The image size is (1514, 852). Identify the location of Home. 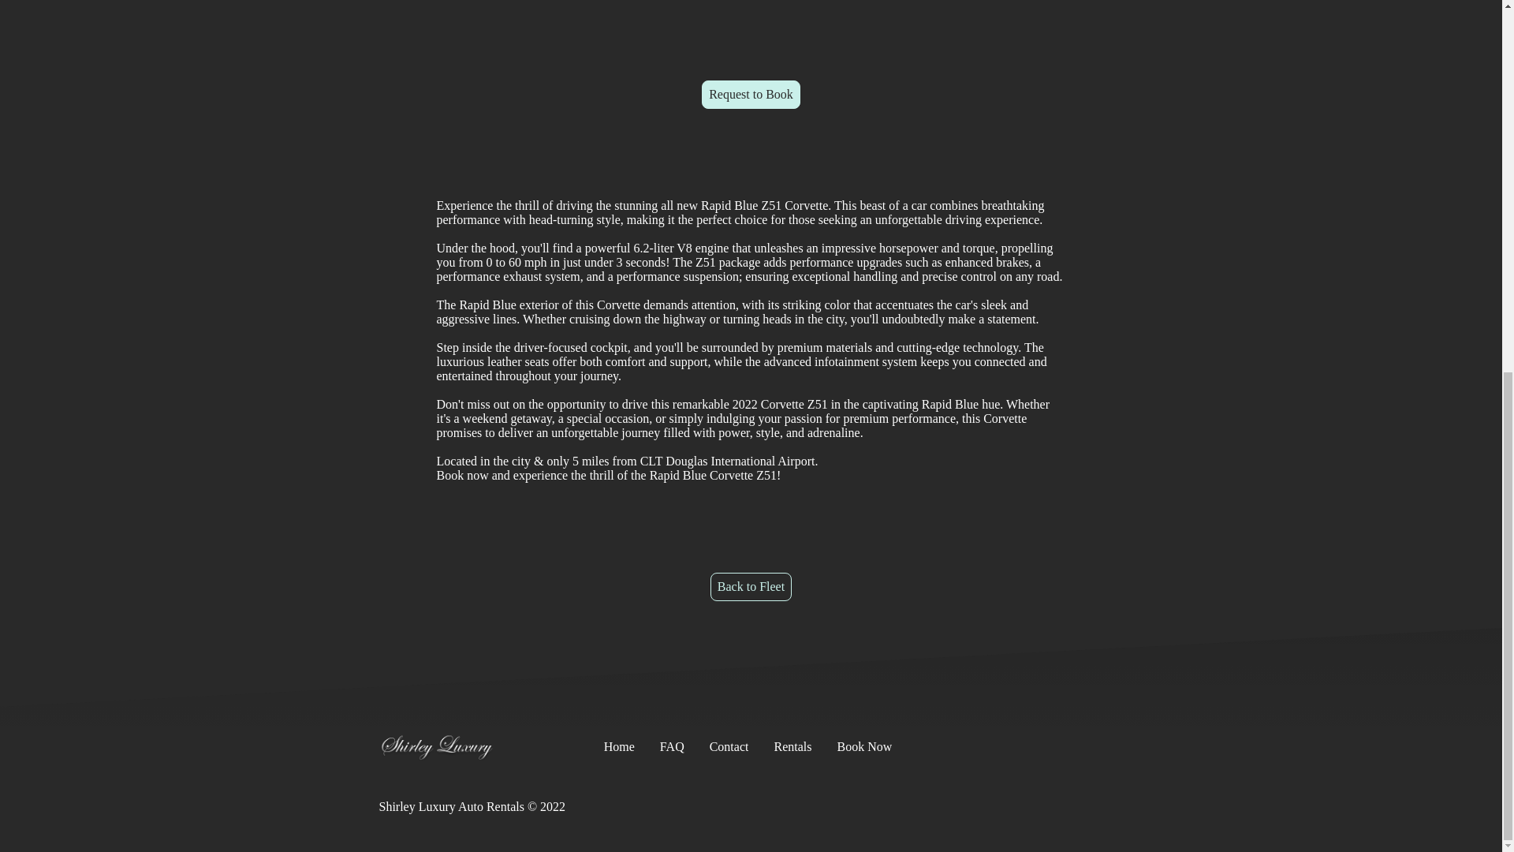
(619, 746).